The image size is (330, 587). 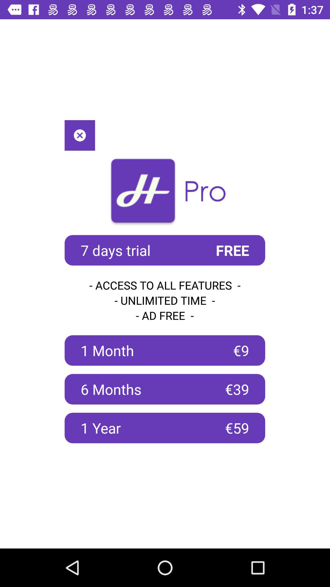 I want to click on exit to the previous screen, so click(x=80, y=135).